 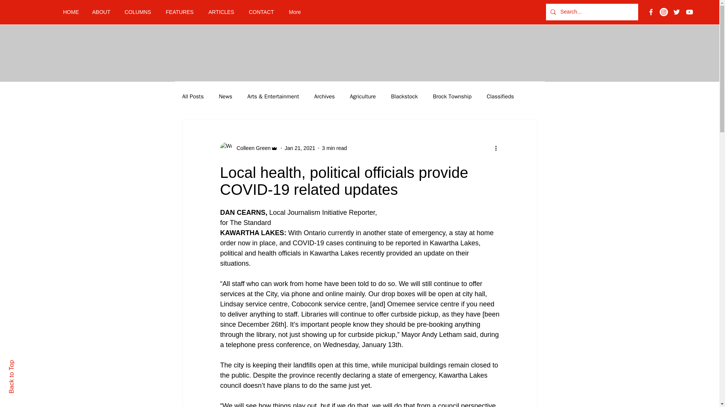 What do you see at coordinates (72, 12) in the screenshot?
I see `HOME` at bounding box center [72, 12].